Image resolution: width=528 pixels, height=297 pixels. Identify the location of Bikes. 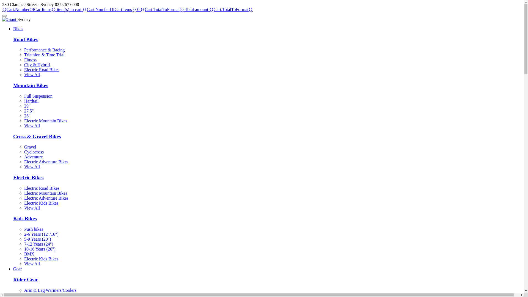
(18, 29).